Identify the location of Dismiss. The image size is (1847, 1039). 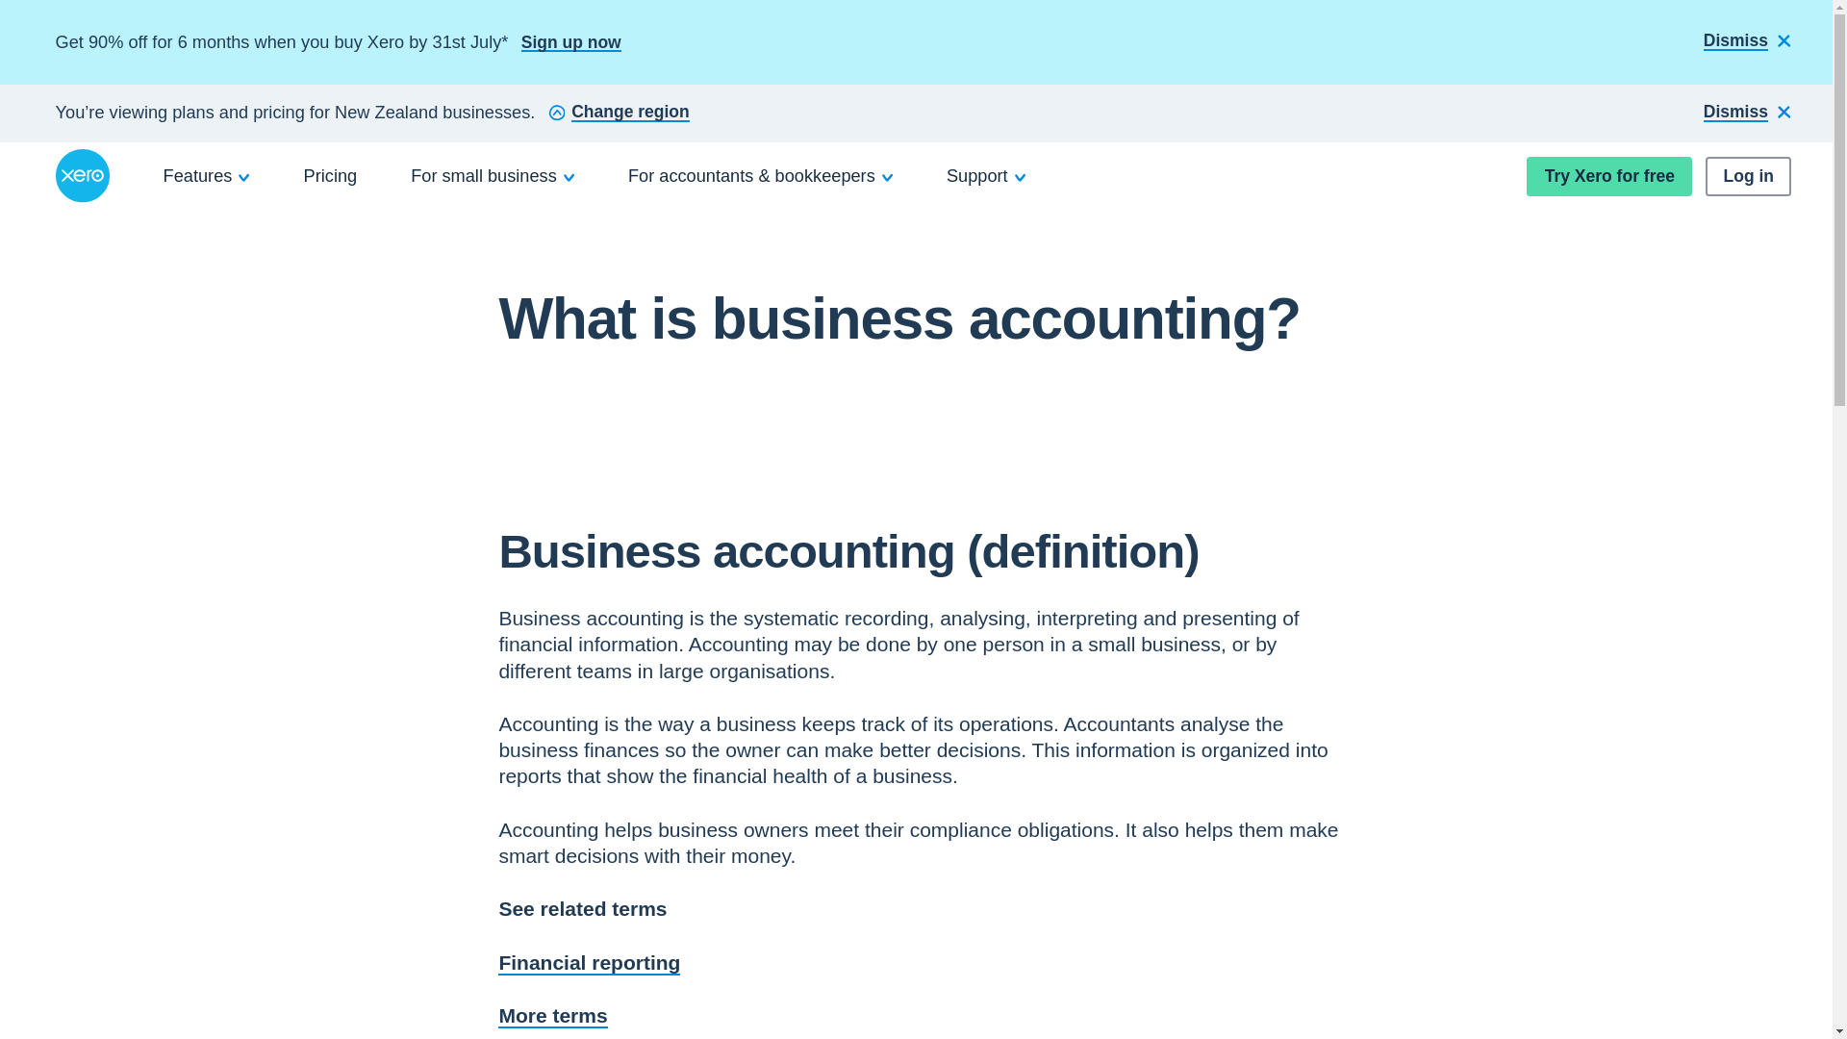
(1747, 114).